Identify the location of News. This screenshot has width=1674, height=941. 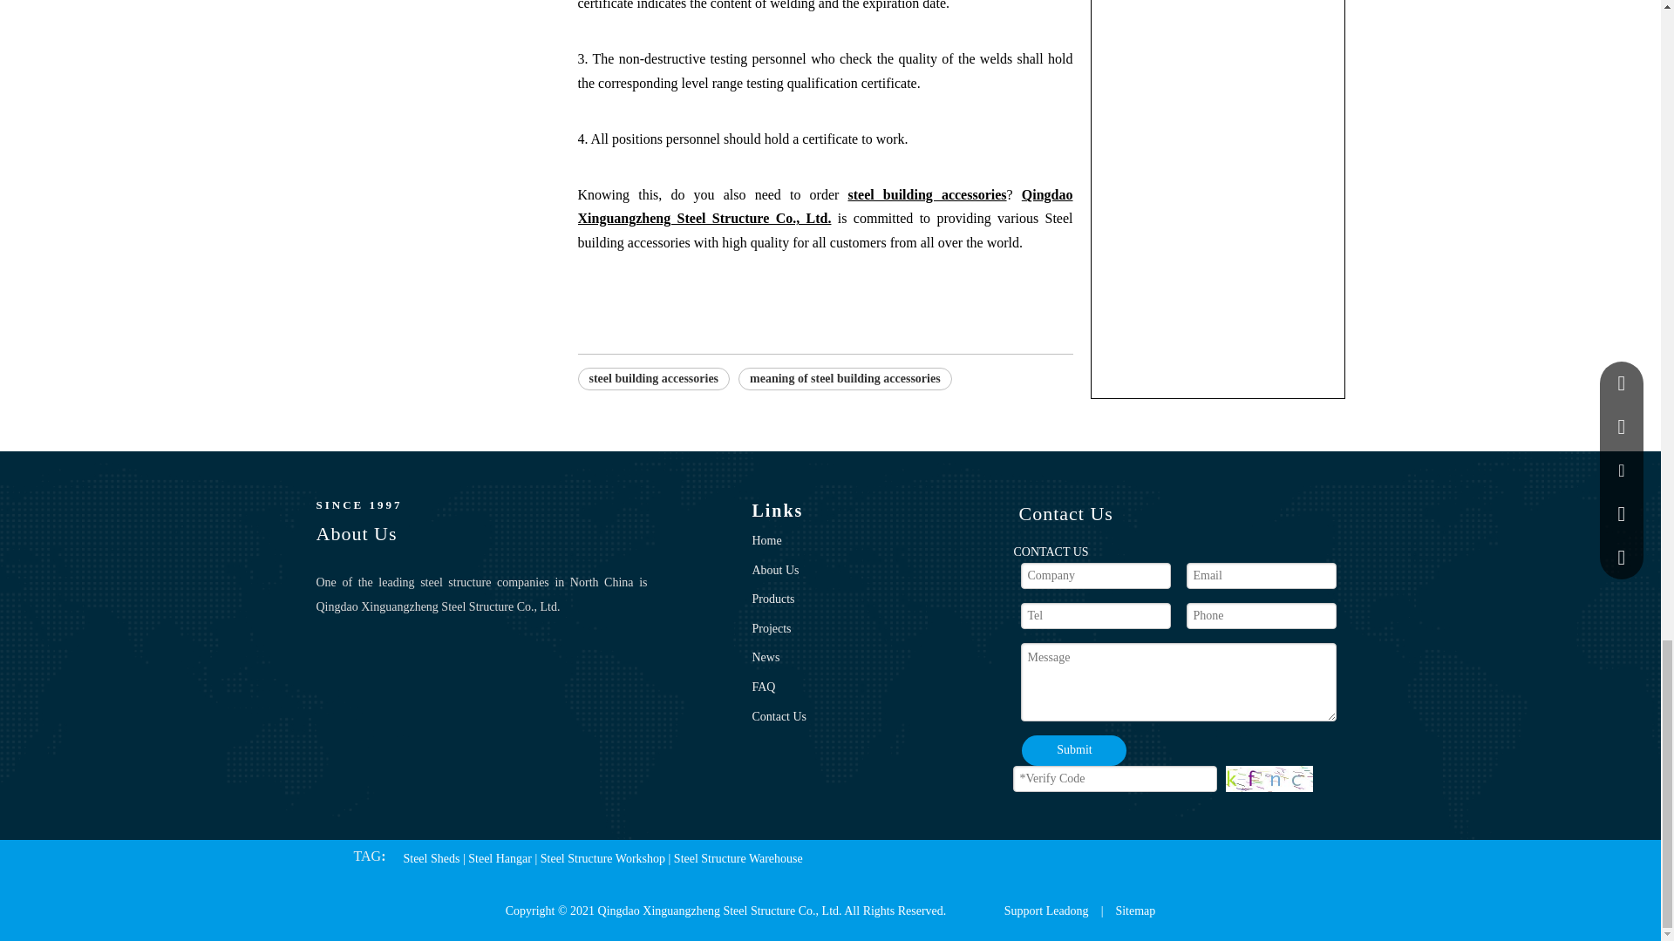
(766, 657).